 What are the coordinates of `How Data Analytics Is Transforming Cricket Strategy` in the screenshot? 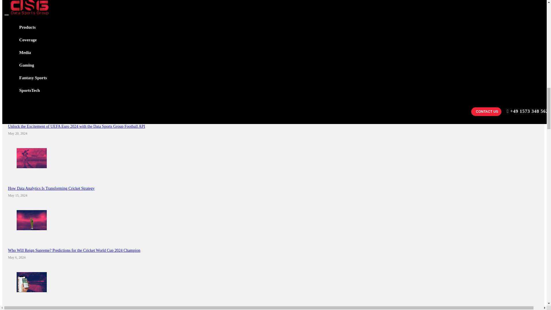 It's located at (51, 188).